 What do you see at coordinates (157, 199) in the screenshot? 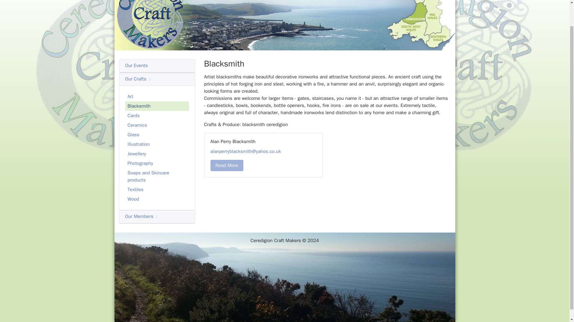
I see `Wood` at bounding box center [157, 199].